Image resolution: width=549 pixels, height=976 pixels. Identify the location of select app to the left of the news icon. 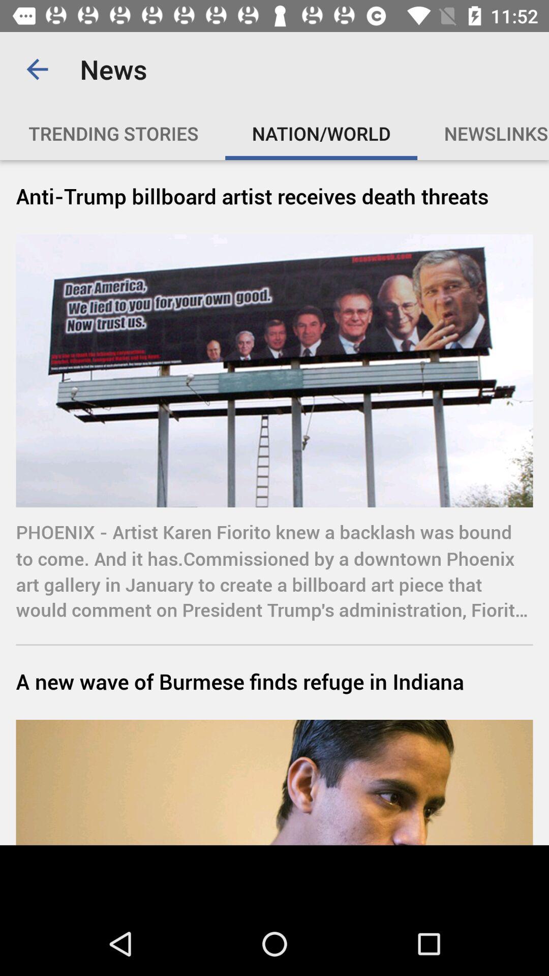
(37, 69).